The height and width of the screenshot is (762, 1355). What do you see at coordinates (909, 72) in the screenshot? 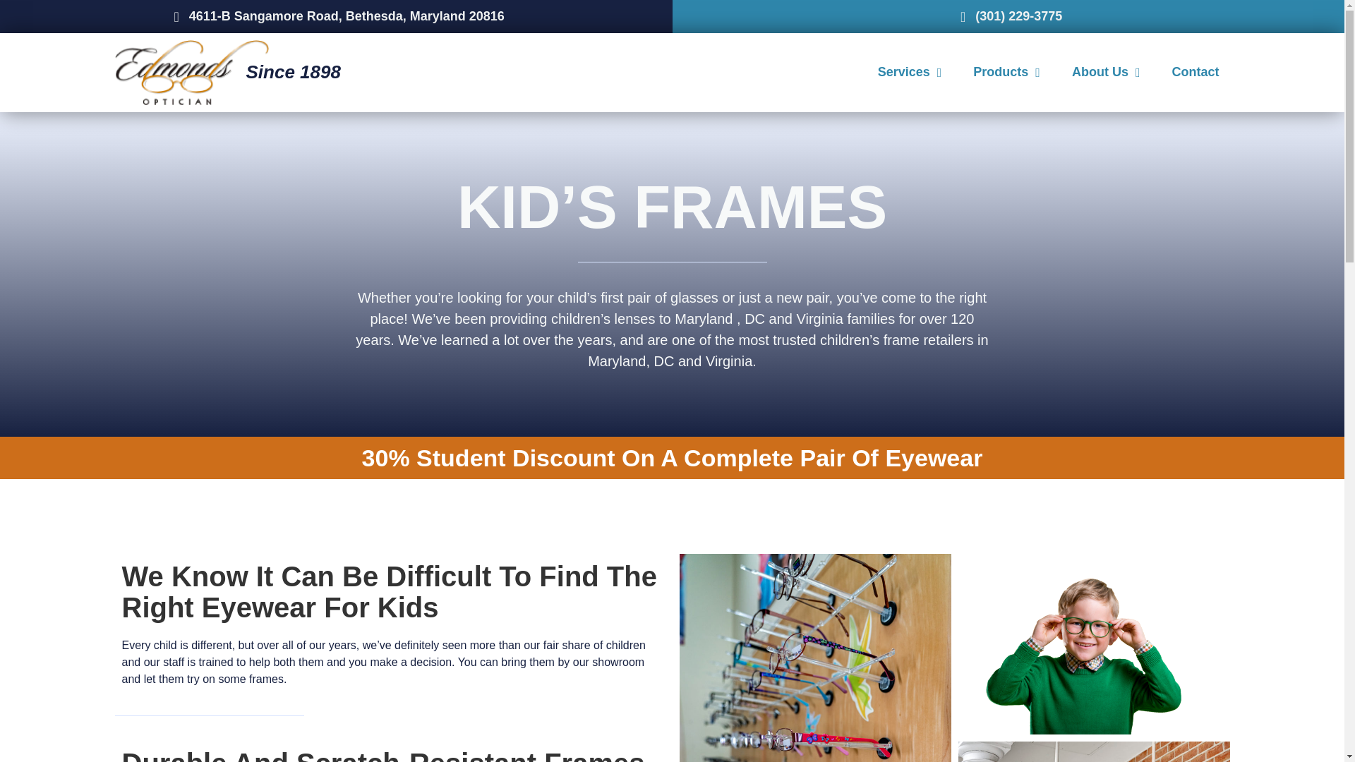
I see `Services` at bounding box center [909, 72].